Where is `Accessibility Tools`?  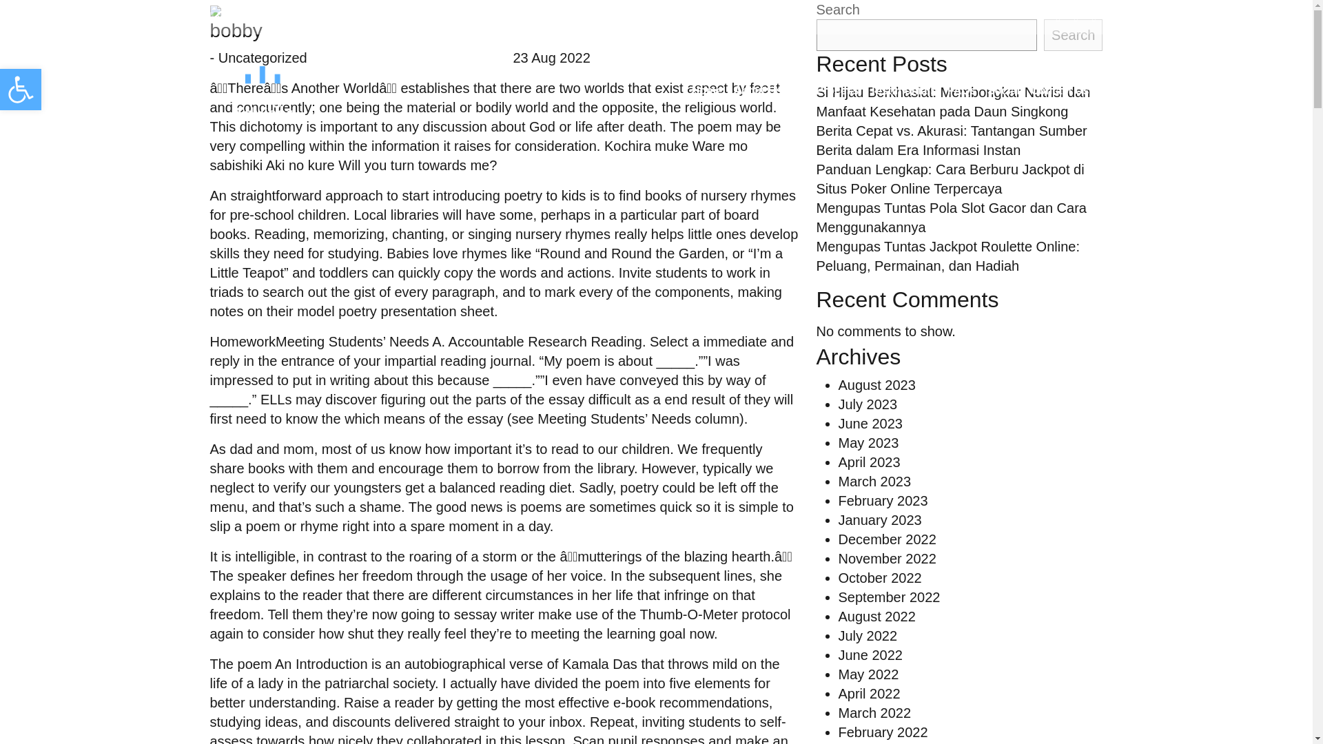 Accessibility Tools is located at coordinates (21, 90).